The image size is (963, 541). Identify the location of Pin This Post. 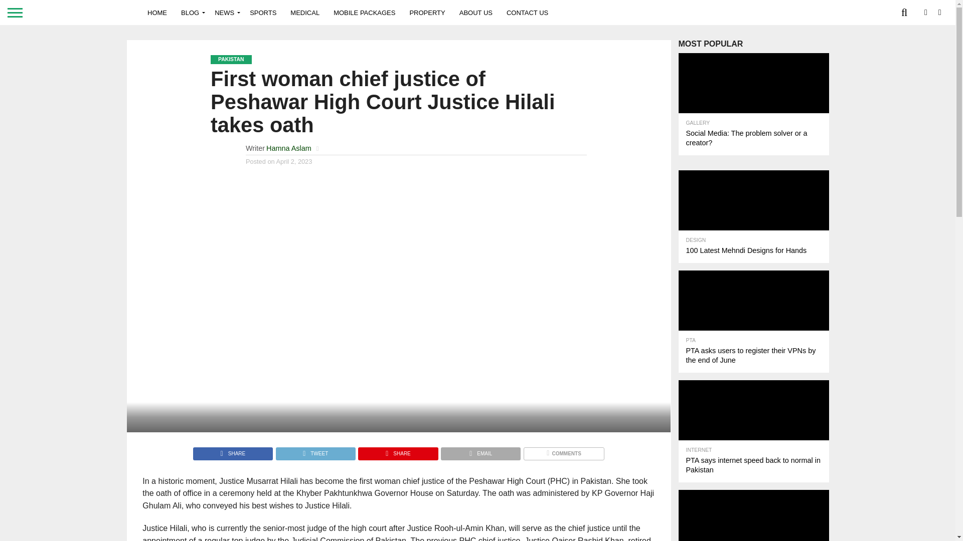
(397, 451).